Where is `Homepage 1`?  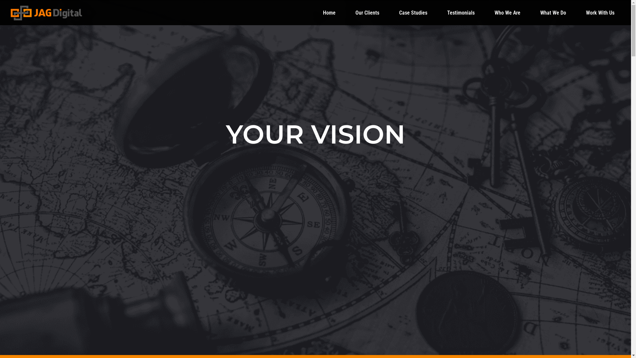
Homepage 1 is located at coordinates (46, 13).